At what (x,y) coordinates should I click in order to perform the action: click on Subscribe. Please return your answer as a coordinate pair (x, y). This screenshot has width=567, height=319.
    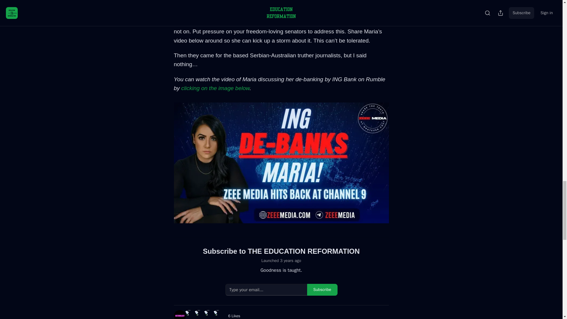
    Looking at the image, I should click on (322, 290).